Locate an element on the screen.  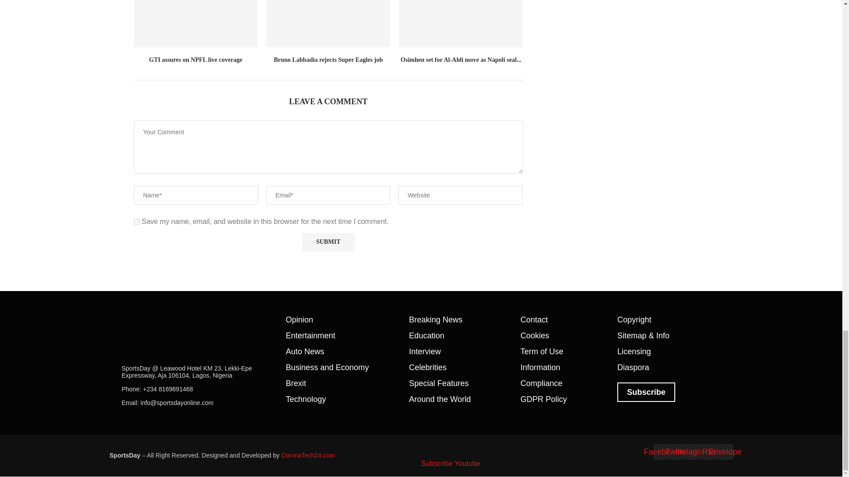
yes is located at coordinates (136, 222).